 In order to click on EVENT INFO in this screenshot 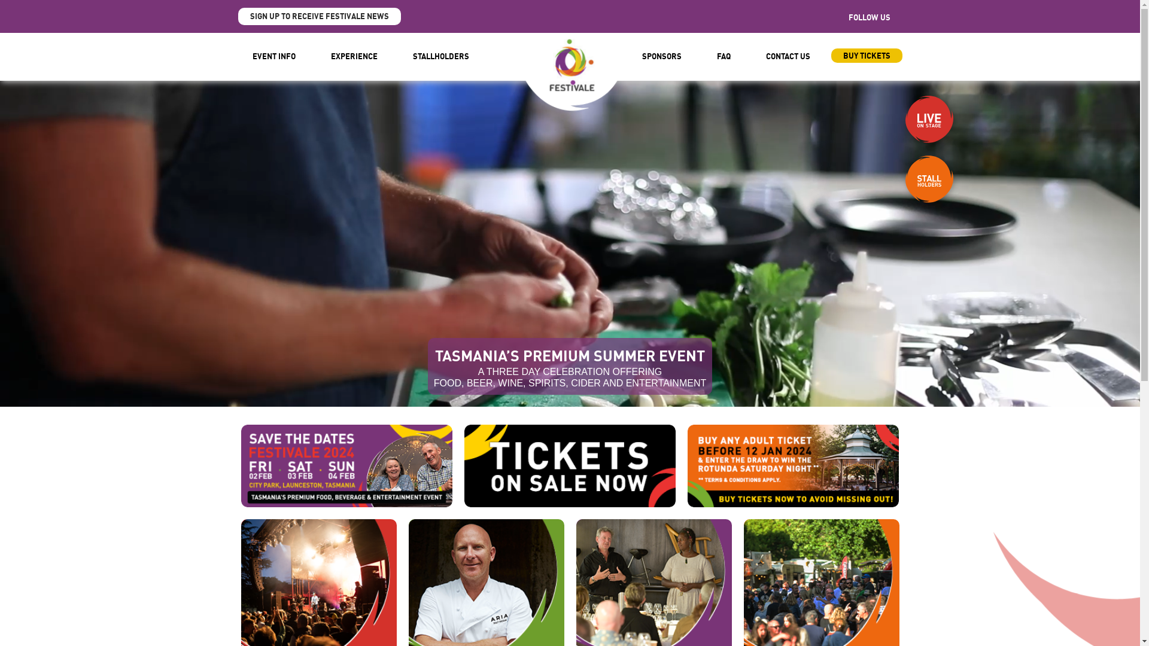, I will do `click(274, 57)`.